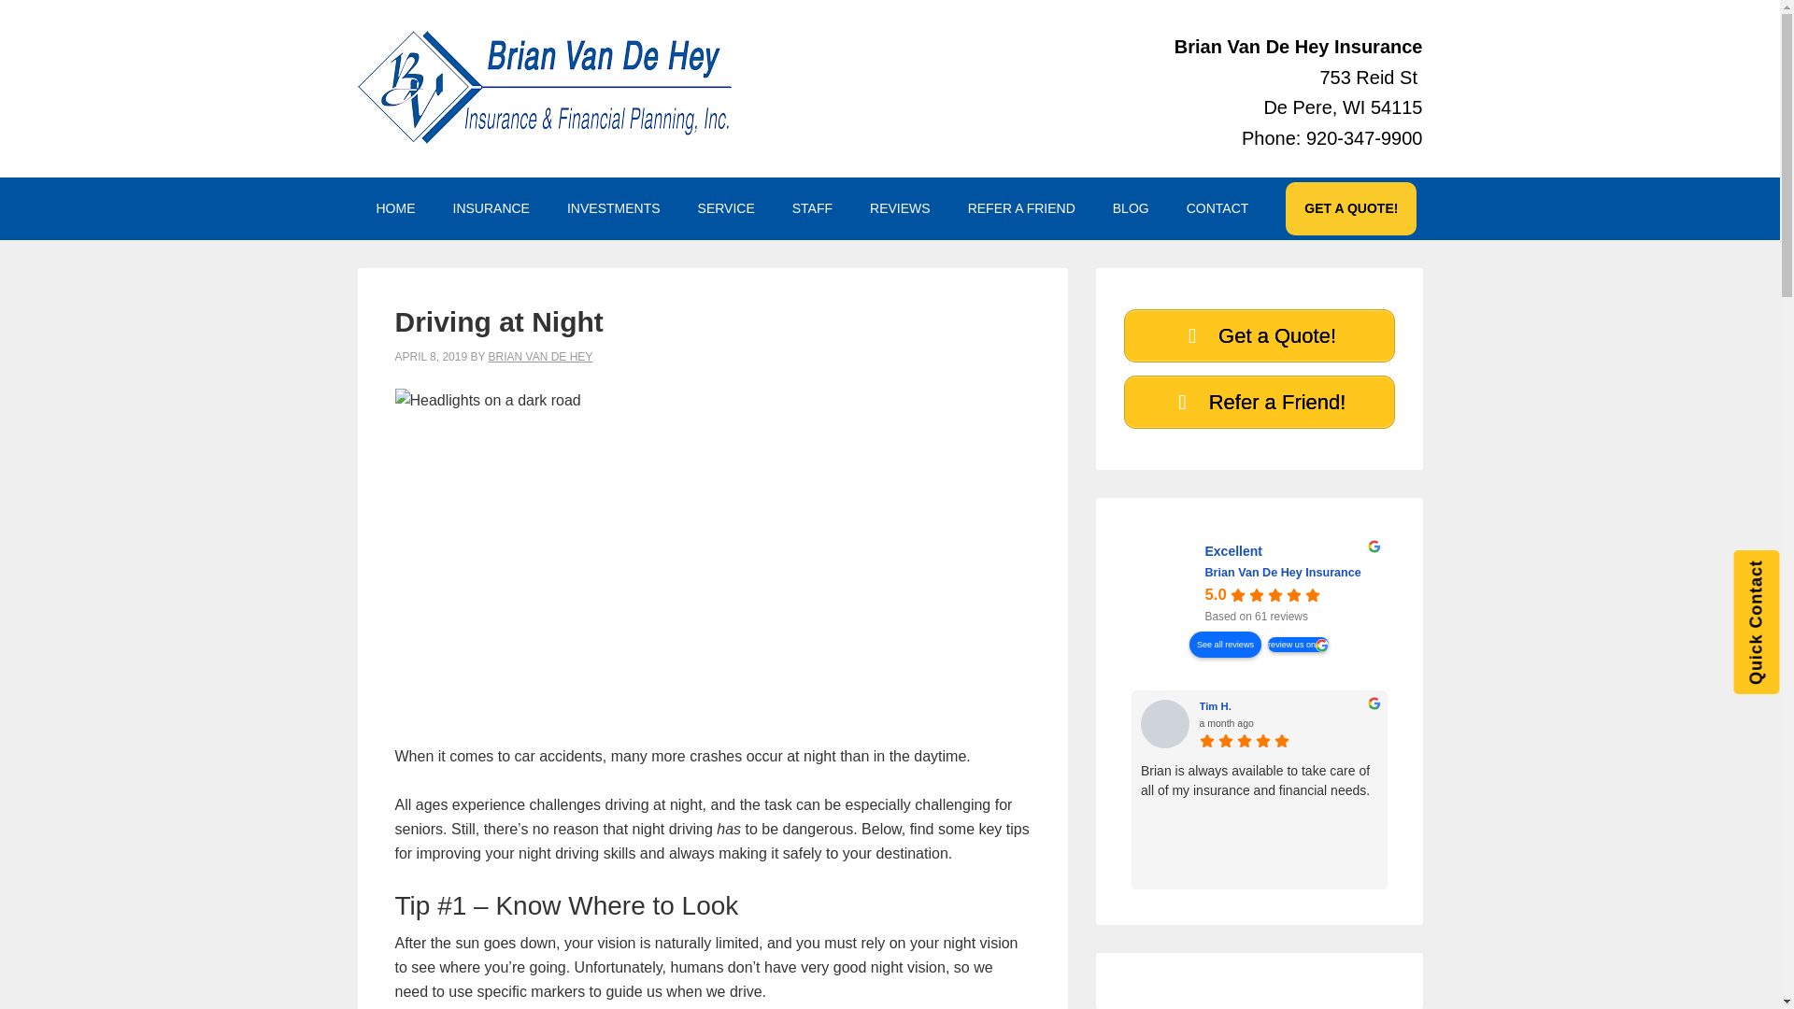 The width and height of the screenshot is (1794, 1009). Describe the element at coordinates (614, 208) in the screenshot. I see `INVESTMENTS` at that location.